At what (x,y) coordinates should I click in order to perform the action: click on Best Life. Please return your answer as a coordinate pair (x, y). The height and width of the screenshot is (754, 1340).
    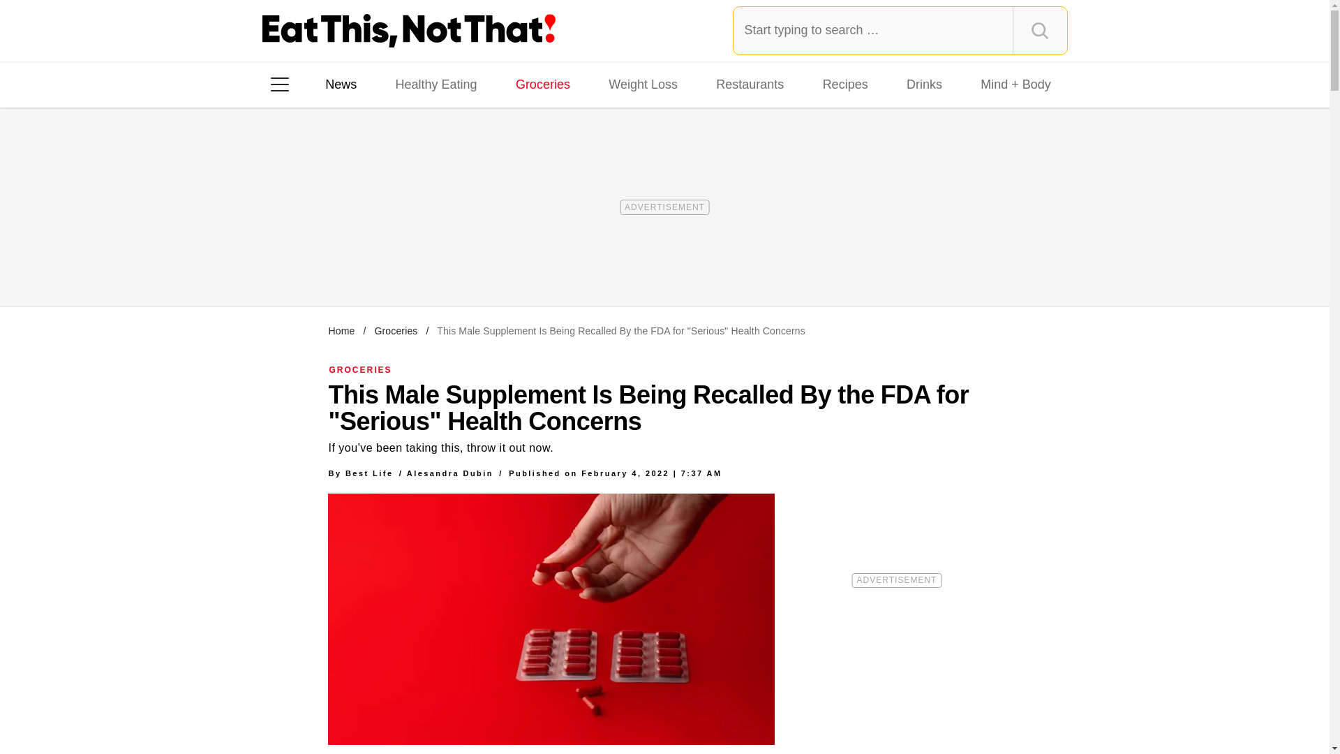
    Looking at the image, I should click on (370, 473).